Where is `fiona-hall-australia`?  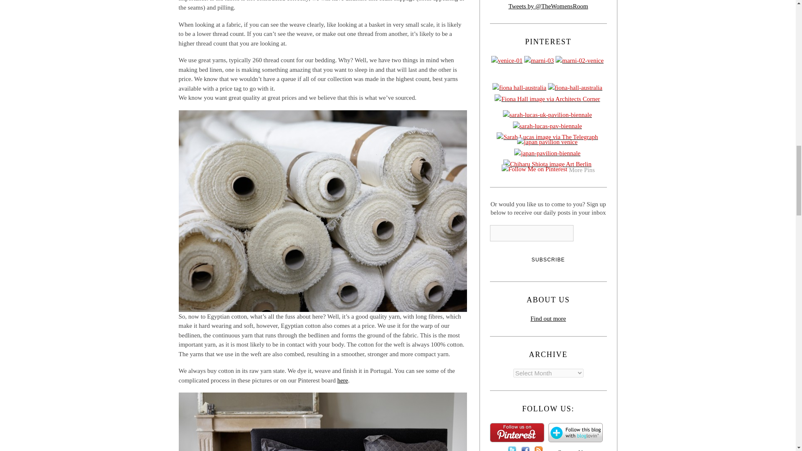
fiona-hall-australia is located at coordinates (576, 89).